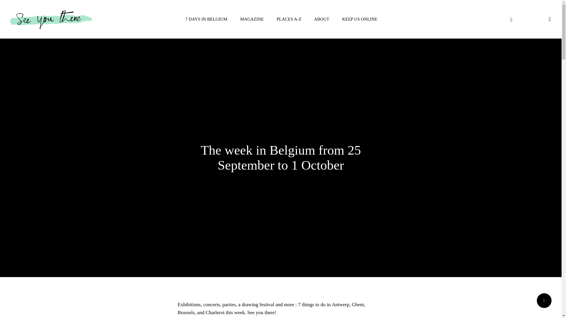 The height and width of the screenshot is (318, 566). Describe the element at coordinates (533, 19) in the screenshot. I see `email` at that location.